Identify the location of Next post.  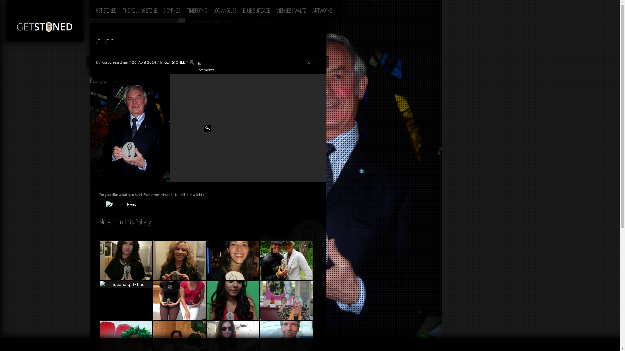
(318, 62).